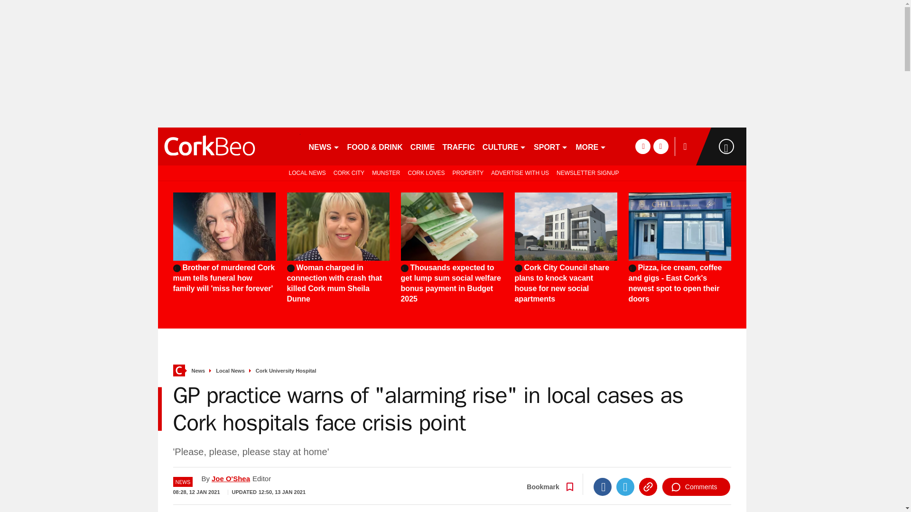 The height and width of the screenshot is (512, 911). What do you see at coordinates (642, 146) in the screenshot?
I see `facebook` at bounding box center [642, 146].